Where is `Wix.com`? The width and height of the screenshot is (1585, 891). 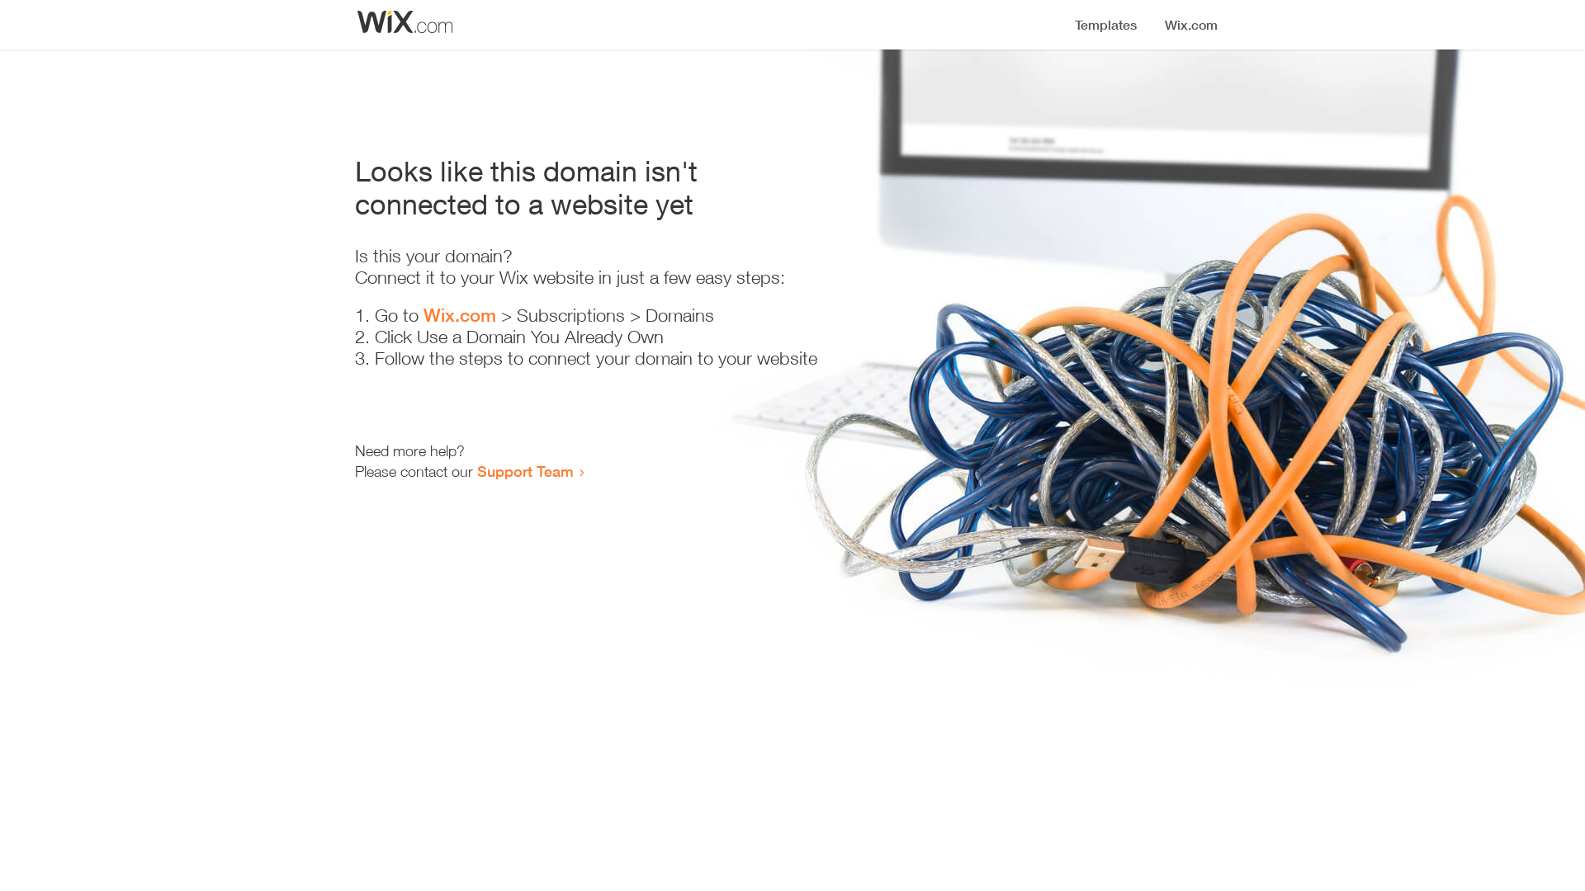
Wix.com is located at coordinates (460, 315).